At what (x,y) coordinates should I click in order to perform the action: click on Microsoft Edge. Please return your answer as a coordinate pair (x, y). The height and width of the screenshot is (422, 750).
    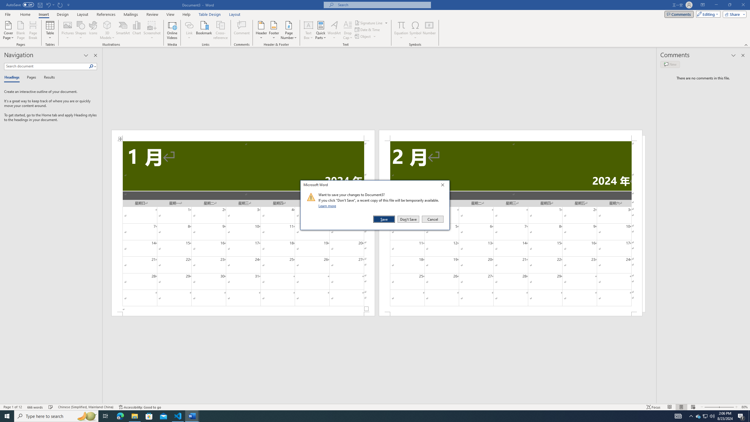
    Looking at the image, I should click on (120, 416).